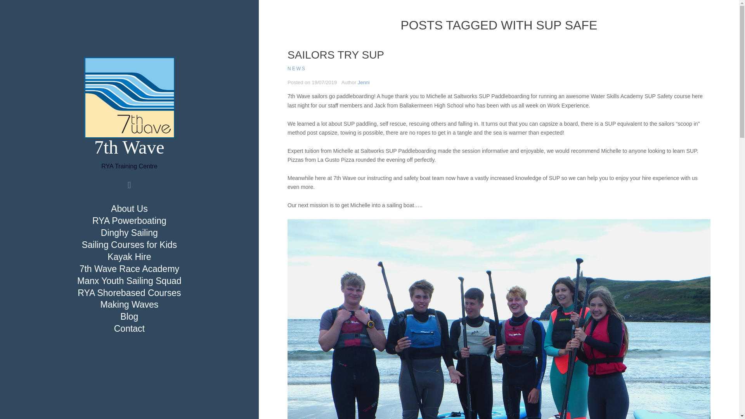 Image resolution: width=745 pixels, height=419 pixels. Describe the element at coordinates (363, 82) in the screenshot. I see `Jenni` at that location.